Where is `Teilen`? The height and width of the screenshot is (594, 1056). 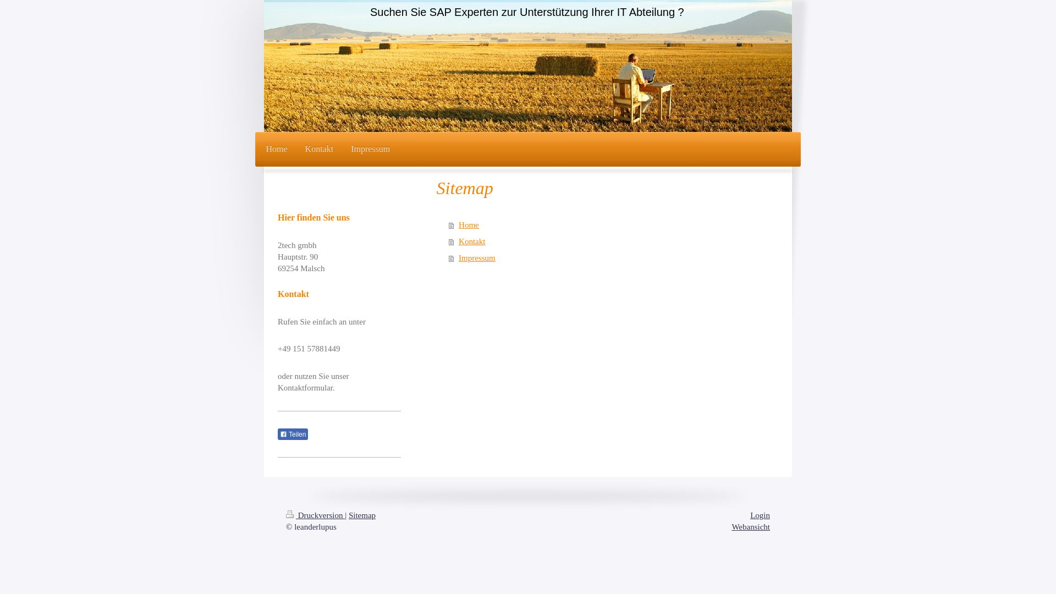 Teilen is located at coordinates (293, 435).